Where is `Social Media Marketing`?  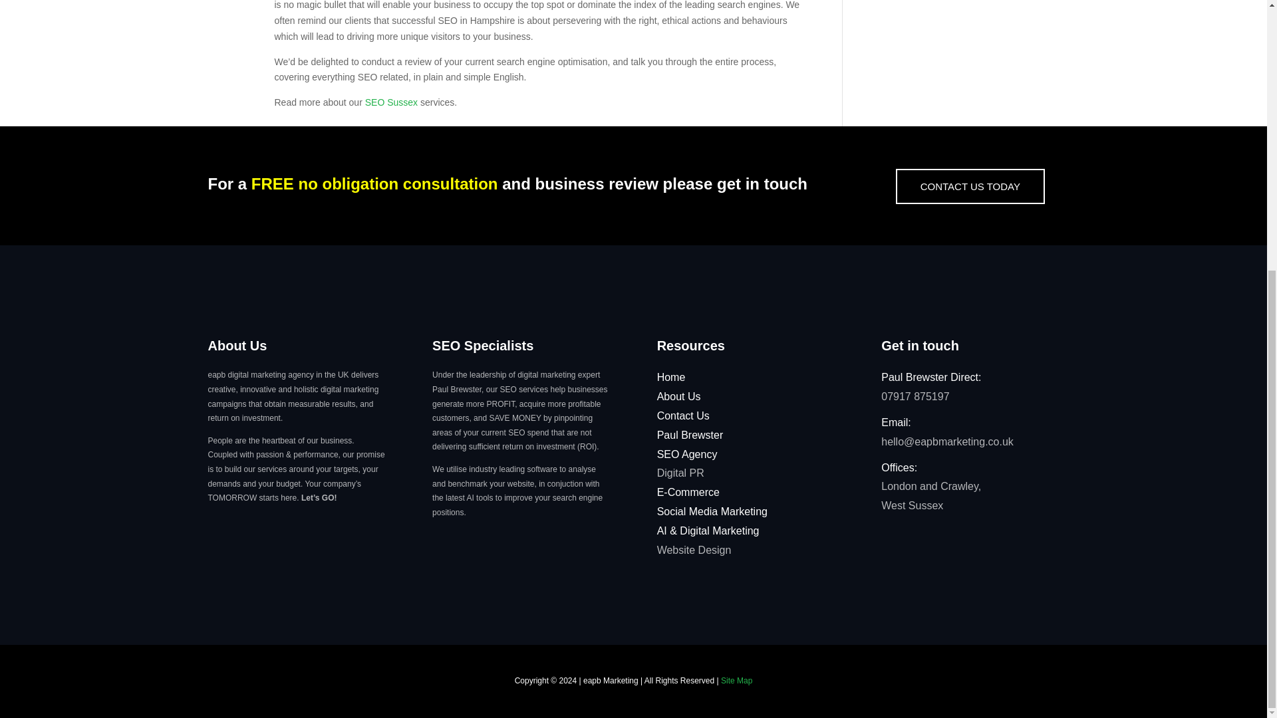 Social Media Marketing is located at coordinates (712, 511).